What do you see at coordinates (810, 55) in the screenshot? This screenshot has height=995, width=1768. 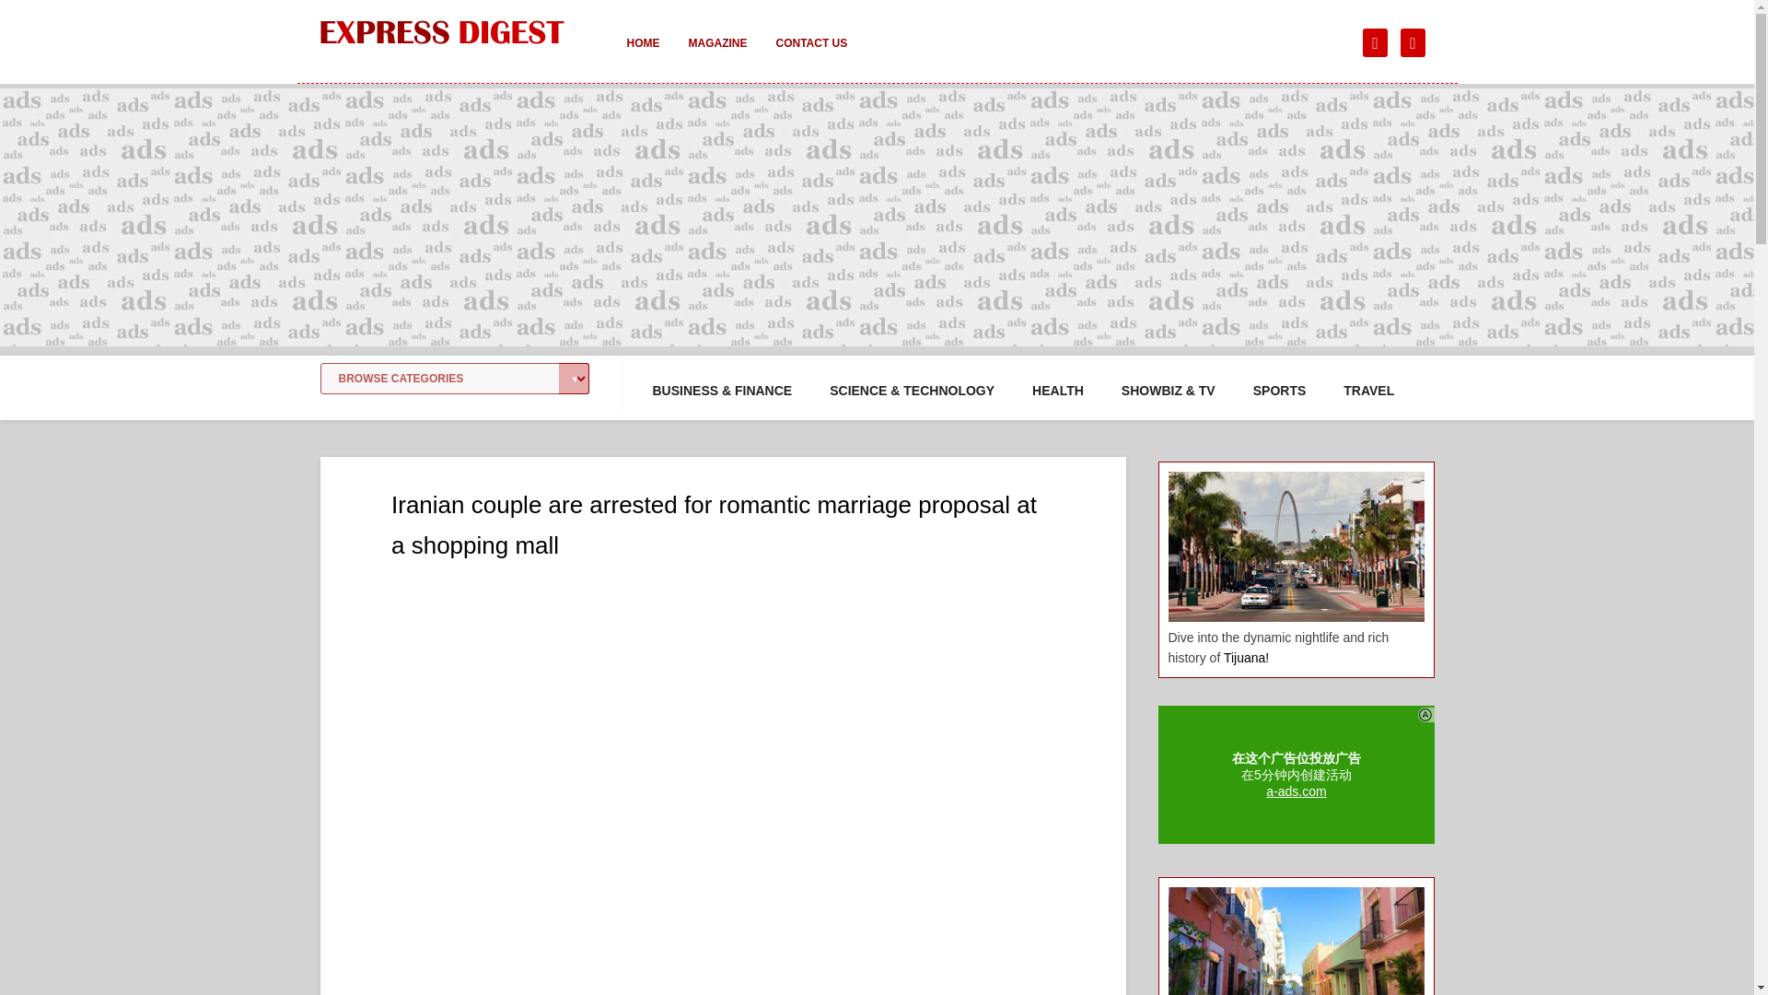 I see `CONTACT US` at bounding box center [810, 55].